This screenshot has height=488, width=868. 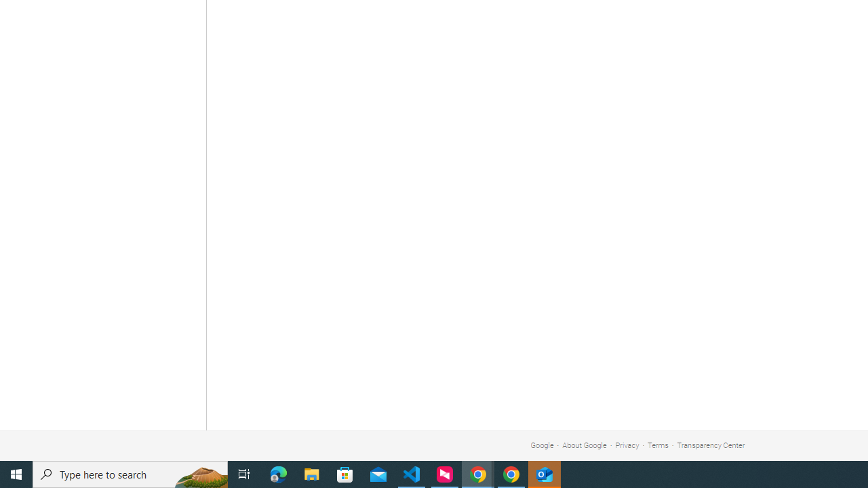 What do you see at coordinates (711, 445) in the screenshot?
I see `Transparency Center` at bounding box center [711, 445].